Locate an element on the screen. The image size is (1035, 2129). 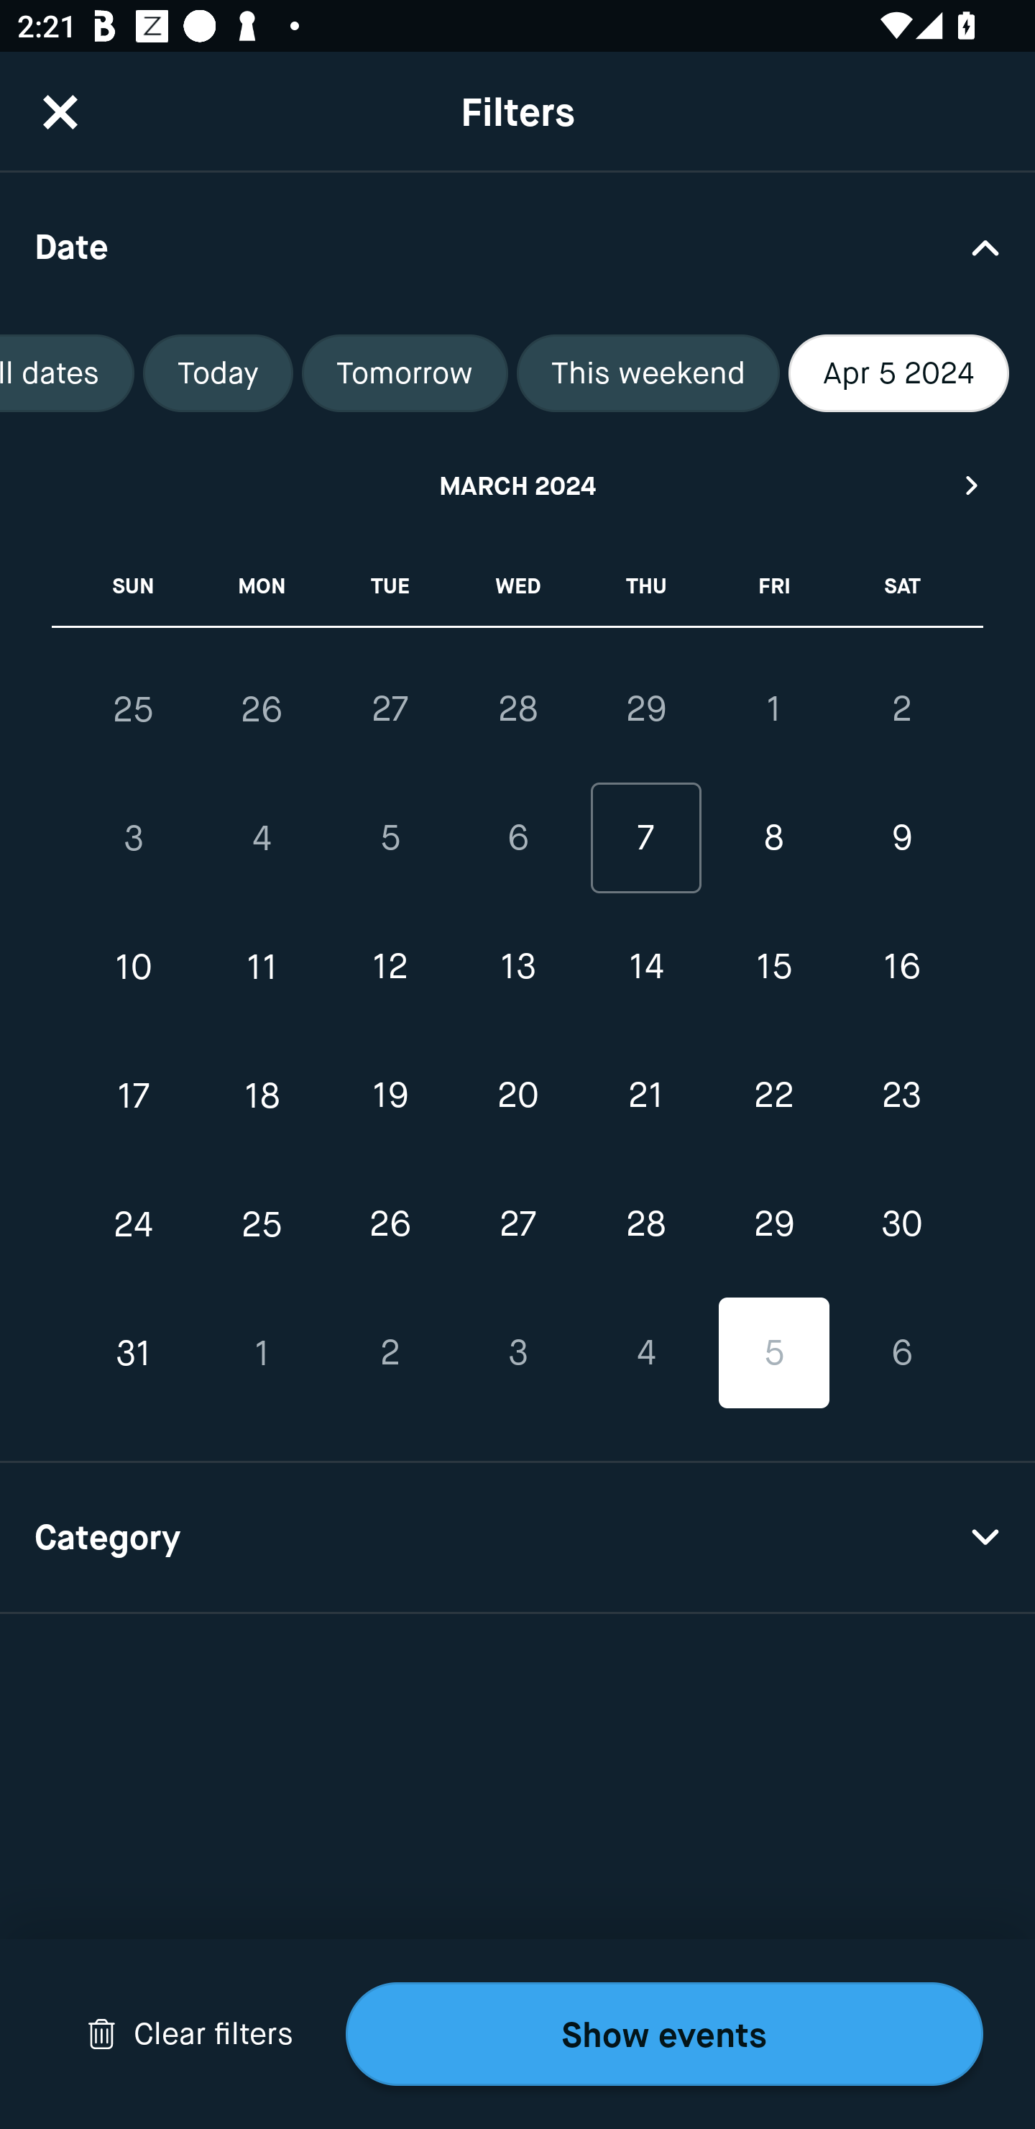
28 is located at coordinates (645, 1224).